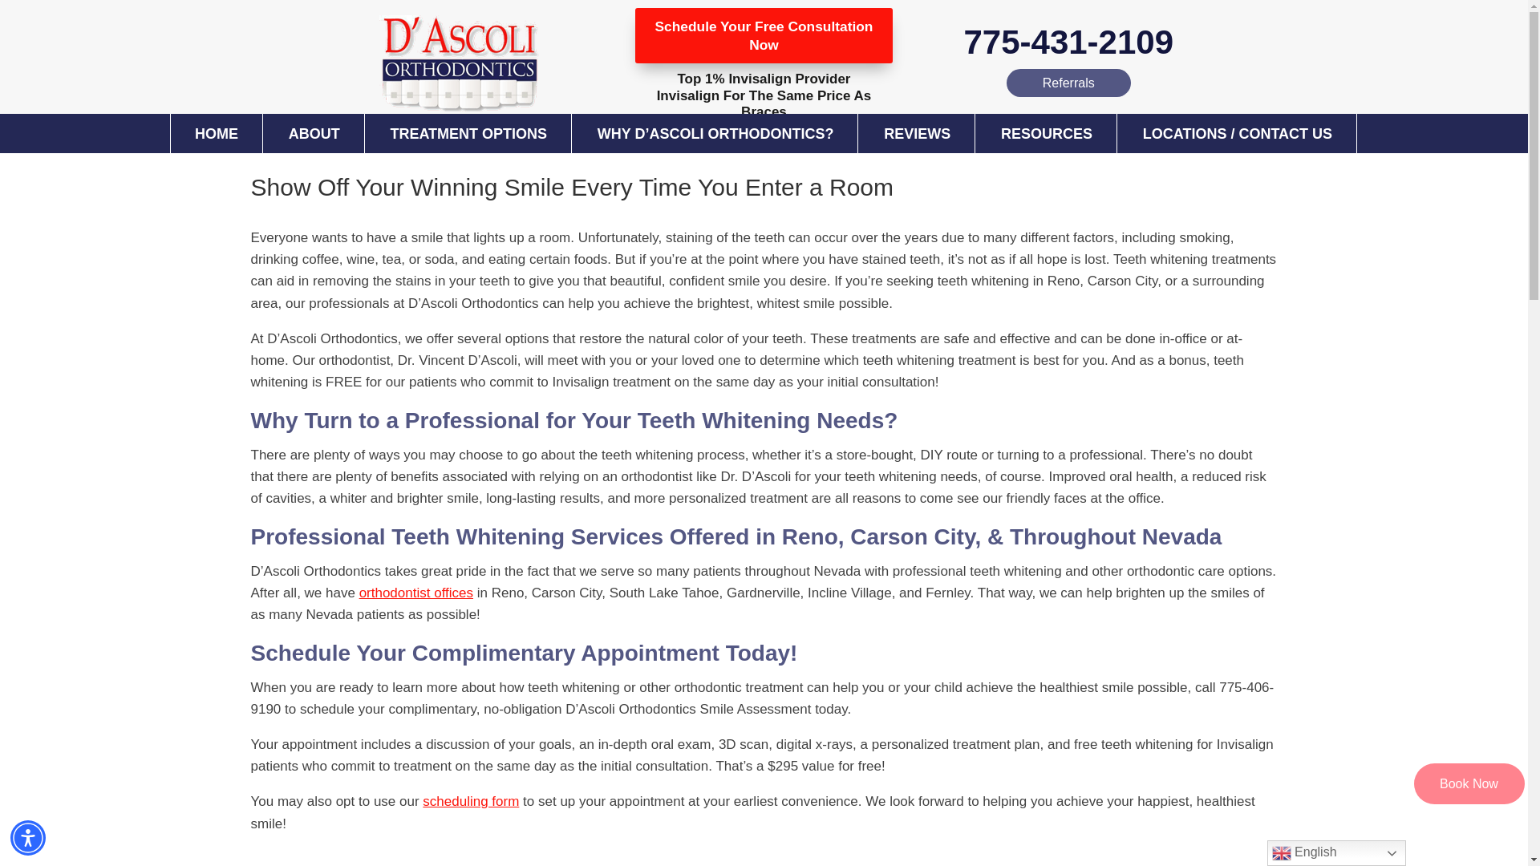  I want to click on Referrals, so click(1068, 83).